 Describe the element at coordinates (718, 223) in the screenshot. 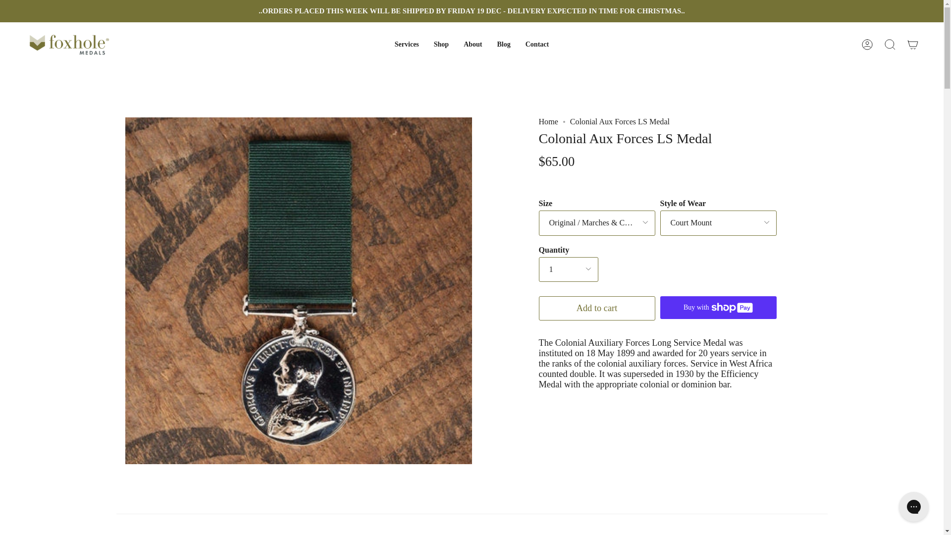

I see `Court Mount` at that location.